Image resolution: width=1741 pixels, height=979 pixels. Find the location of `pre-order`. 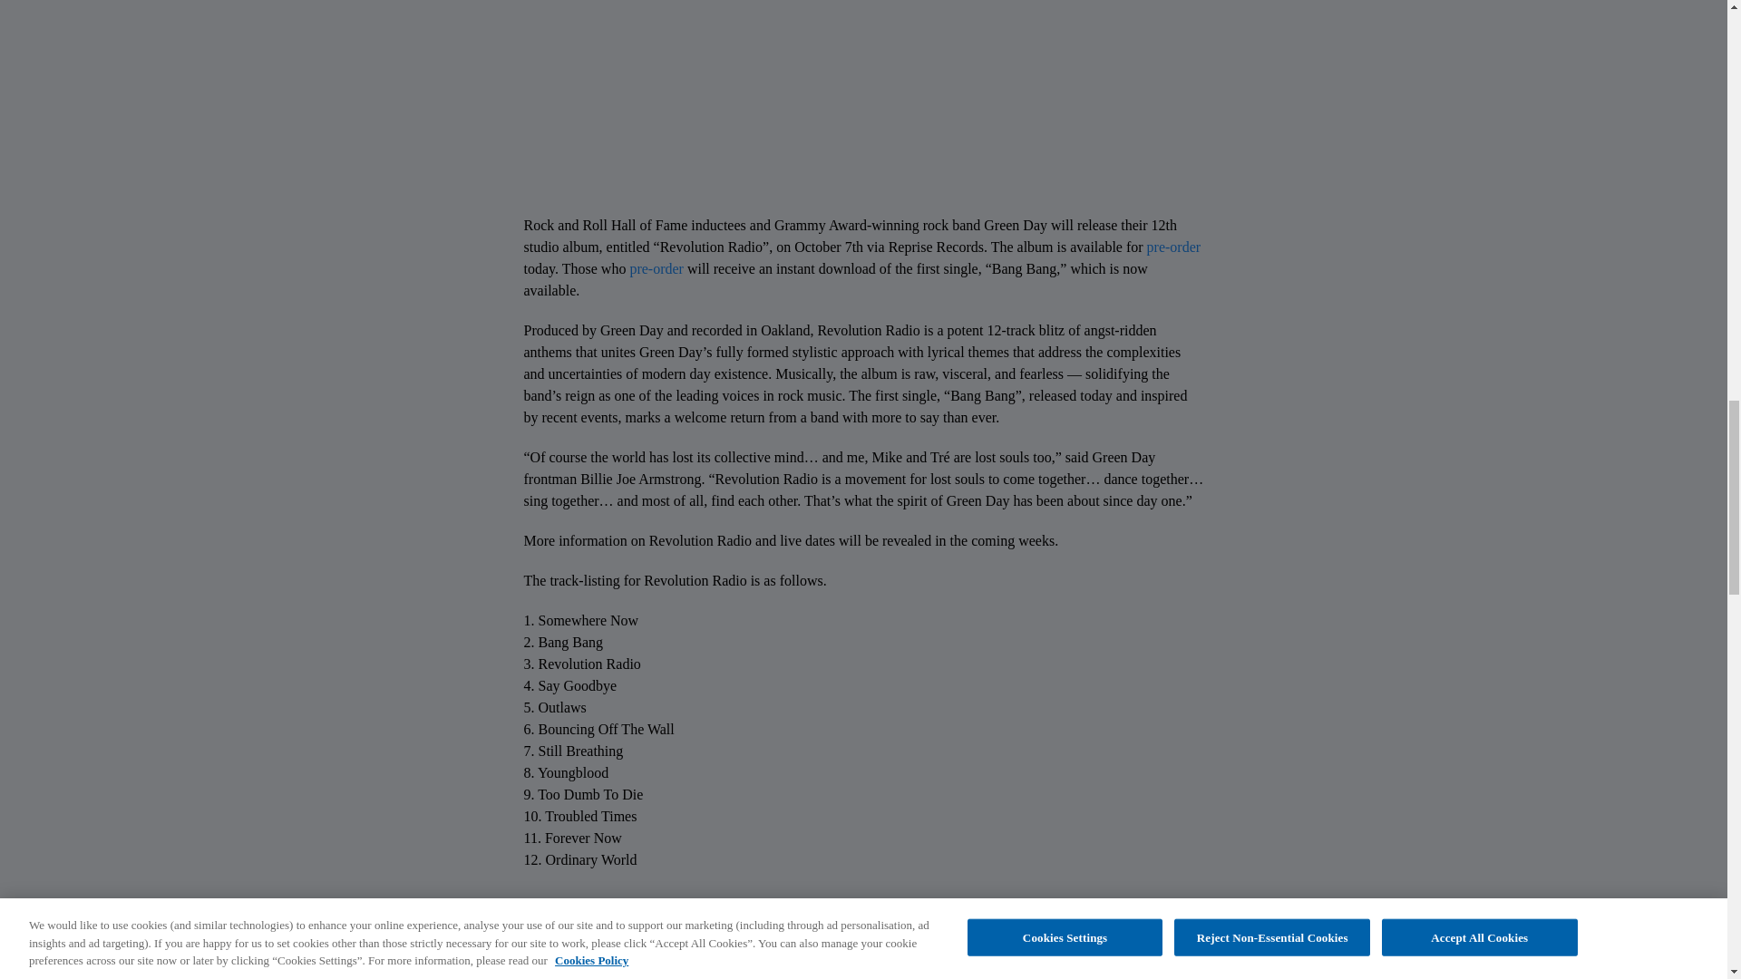

pre-order is located at coordinates (657, 268).